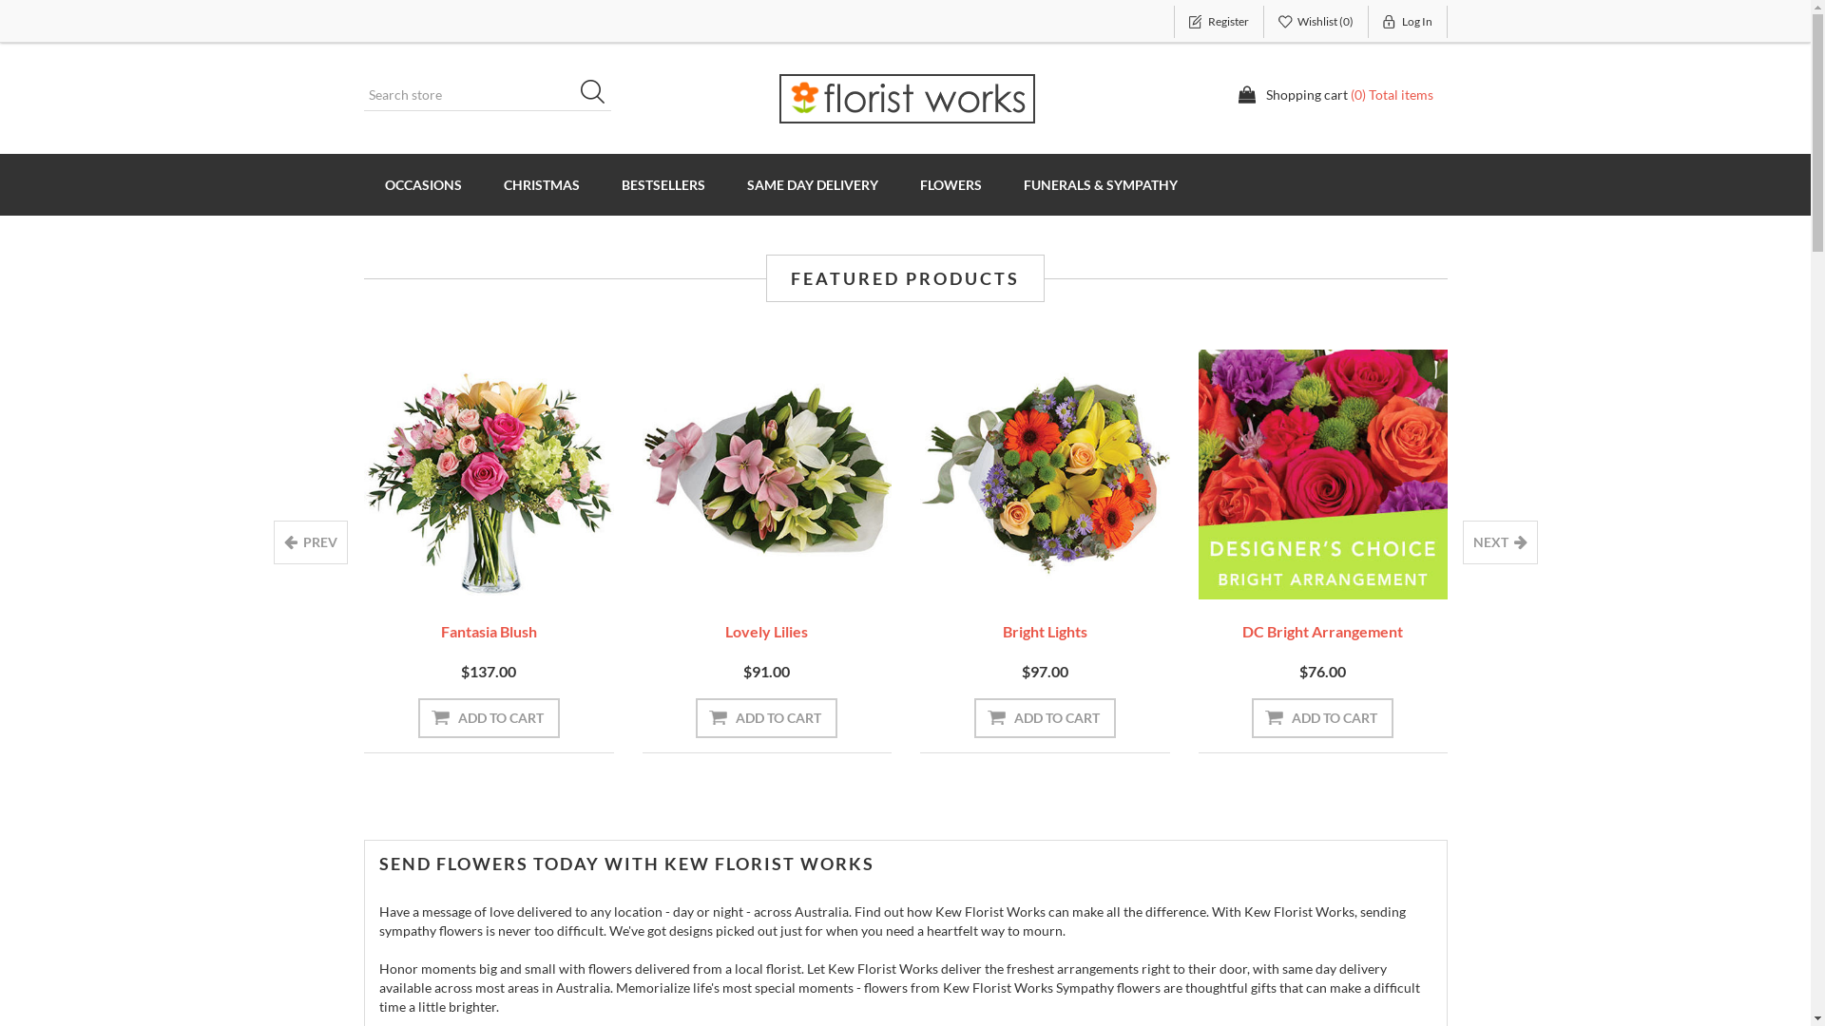 This screenshot has height=1026, width=1825. Describe the element at coordinates (766, 631) in the screenshot. I see `Lovely Lilies` at that location.